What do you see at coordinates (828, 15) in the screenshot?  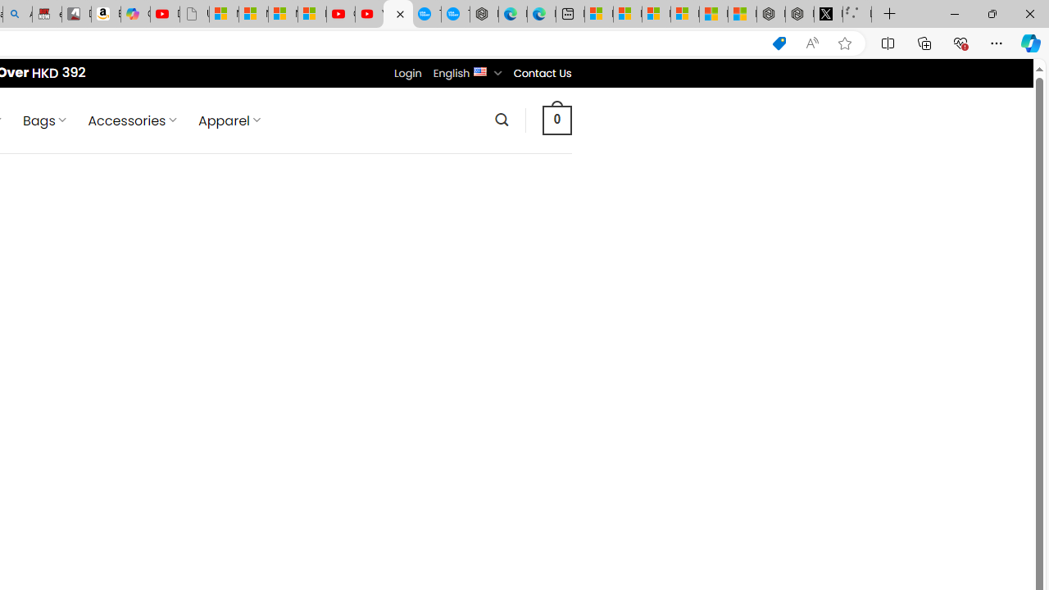 I see `Nordace (@NordaceOfficial) / X` at bounding box center [828, 15].